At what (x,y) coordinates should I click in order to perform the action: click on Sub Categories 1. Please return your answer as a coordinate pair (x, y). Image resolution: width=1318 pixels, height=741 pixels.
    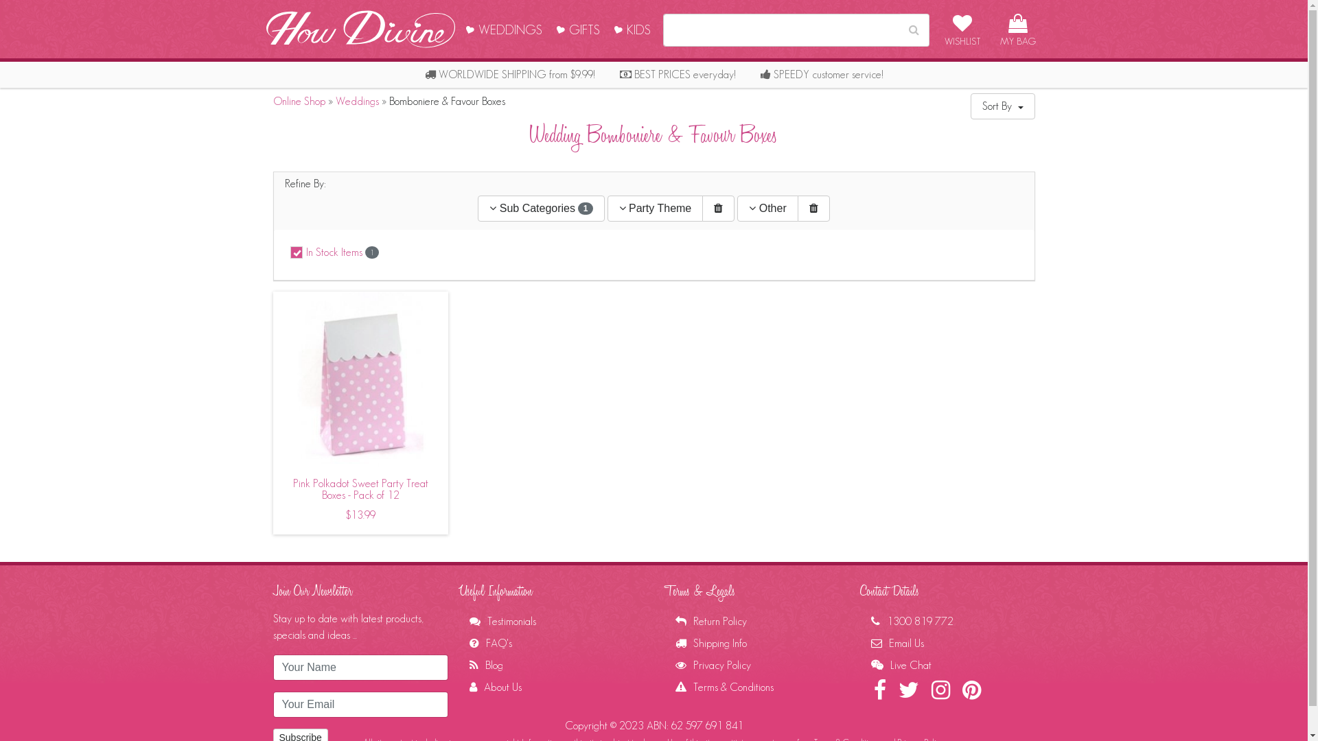
    Looking at the image, I should click on (541, 209).